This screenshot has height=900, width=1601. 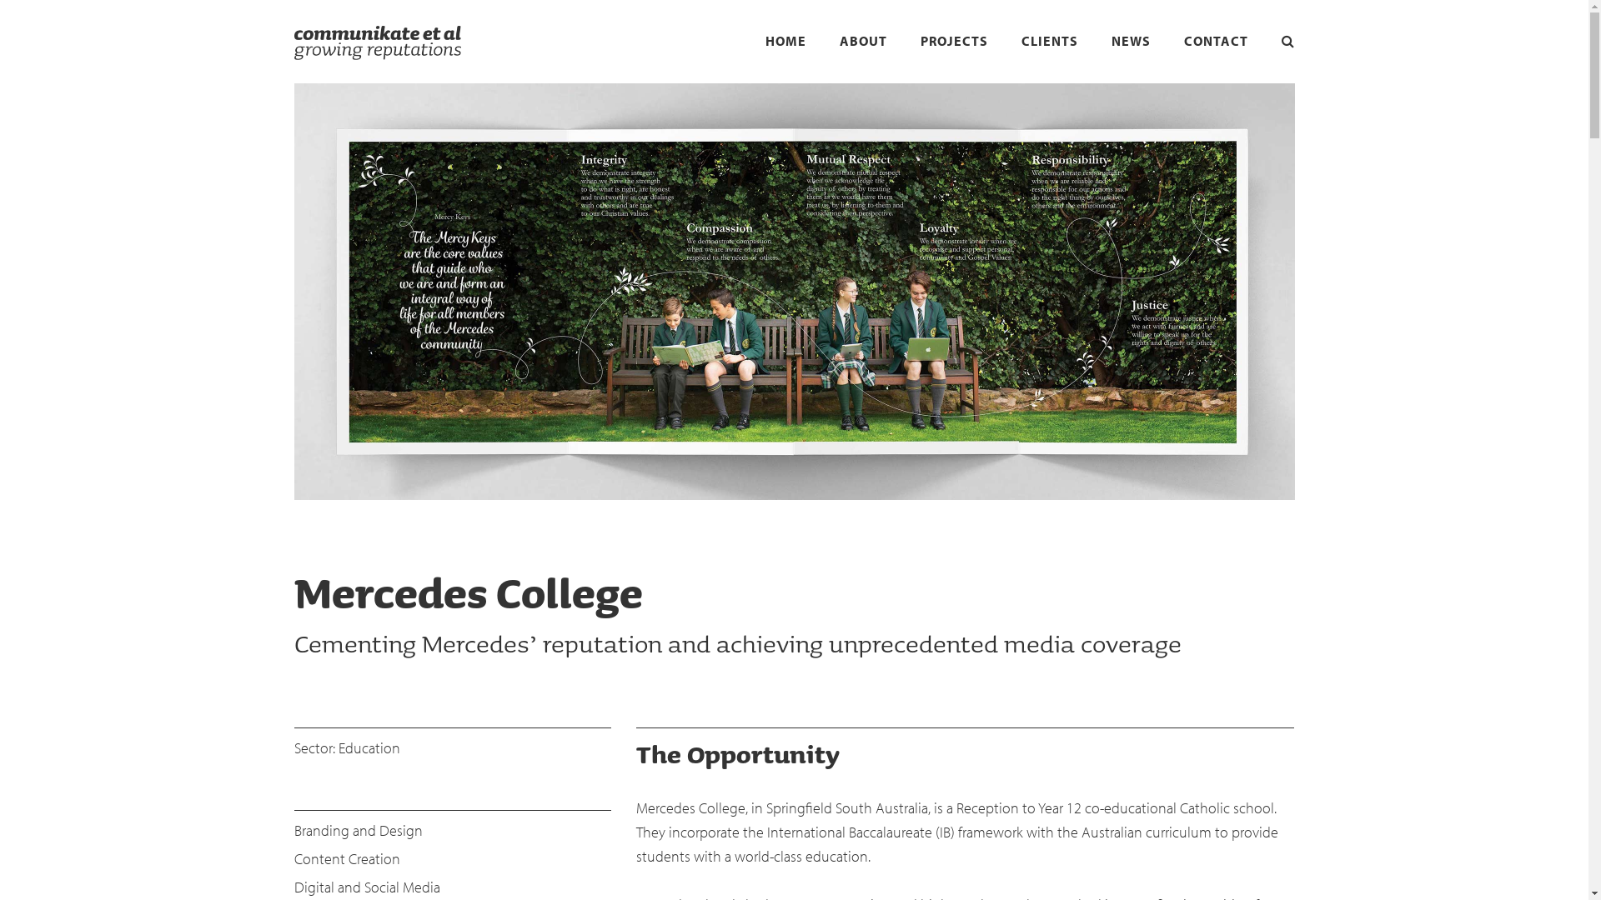 What do you see at coordinates (1131, 50) in the screenshot?
I see `NEWS` at bounding box center [1131, 50].